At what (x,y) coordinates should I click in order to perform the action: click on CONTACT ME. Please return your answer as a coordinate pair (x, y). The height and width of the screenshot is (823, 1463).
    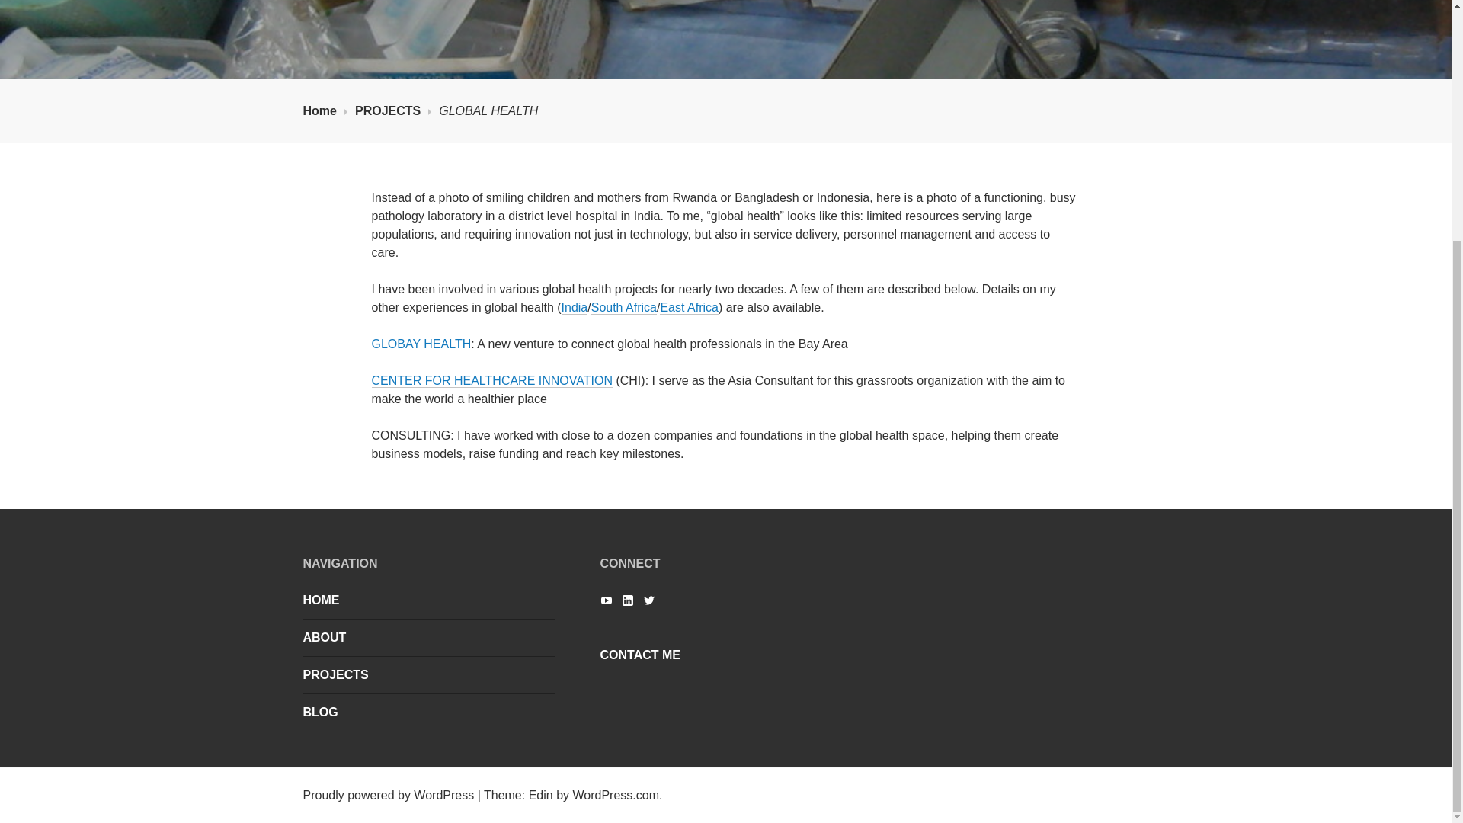
    Looking at the image, I should click on (725, 655).